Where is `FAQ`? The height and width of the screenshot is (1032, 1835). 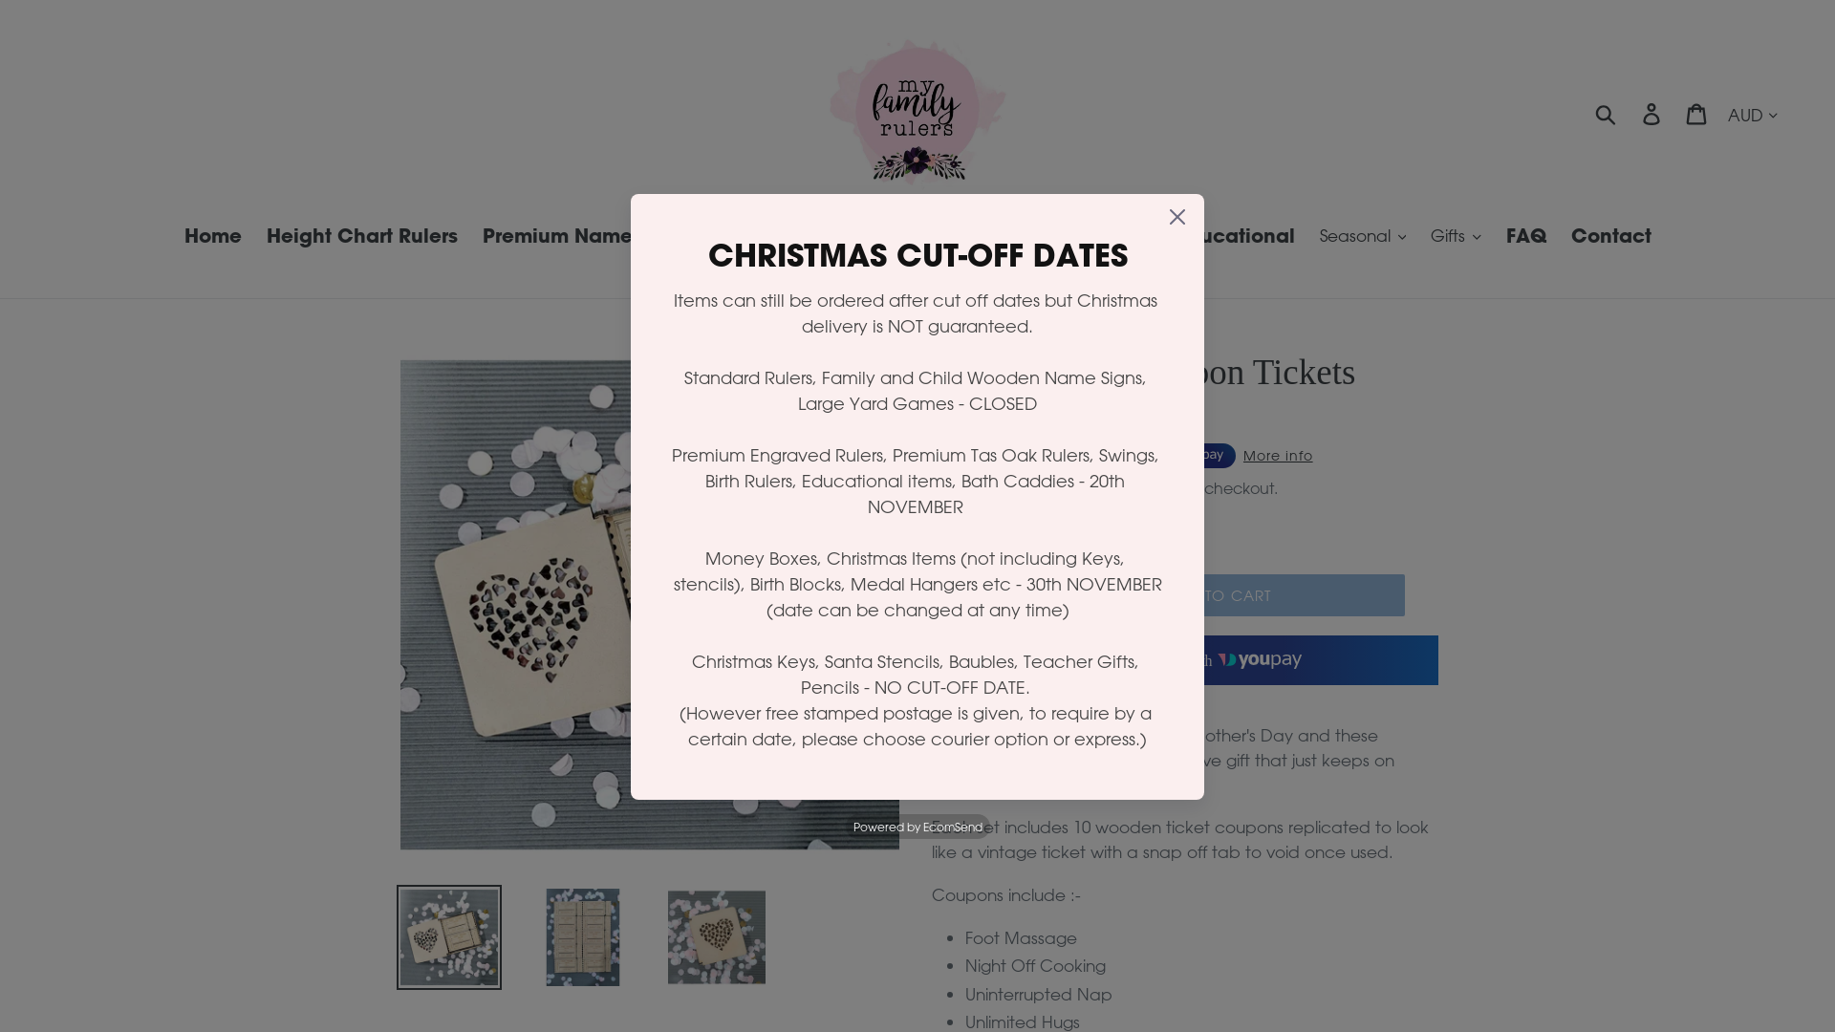
FAQ is located at coordinates (1526, 237).